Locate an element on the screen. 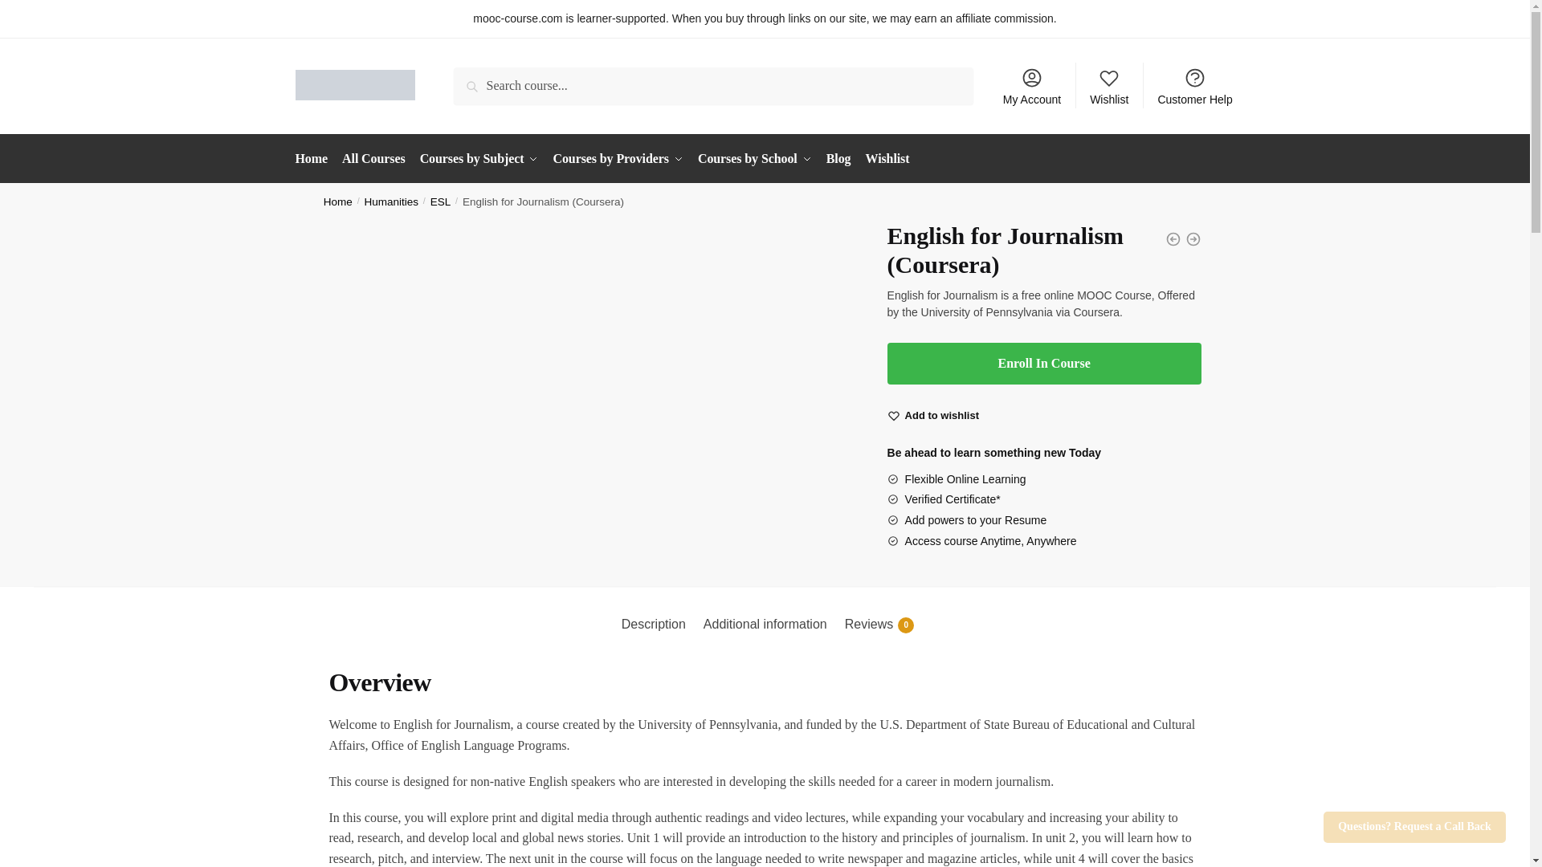  Wishlist is located at coordinates (942, 416).